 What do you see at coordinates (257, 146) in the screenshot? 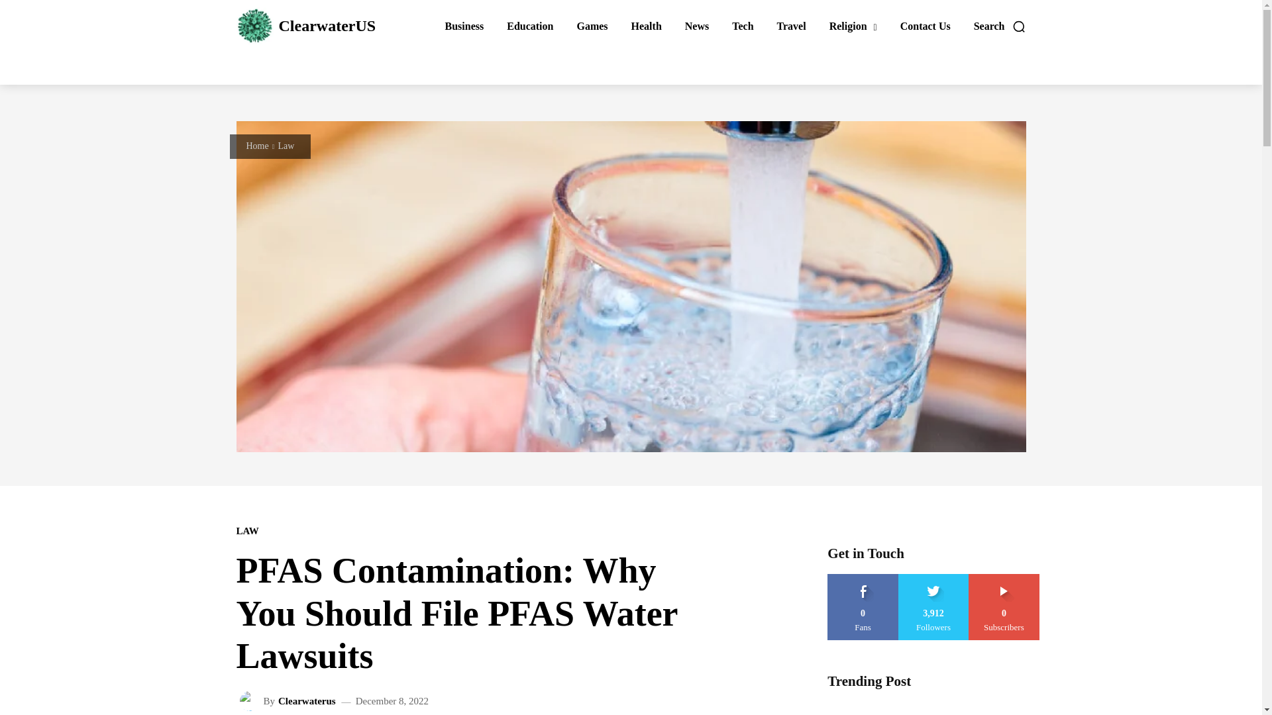
I see `Home` at bounding box center [257, 146].